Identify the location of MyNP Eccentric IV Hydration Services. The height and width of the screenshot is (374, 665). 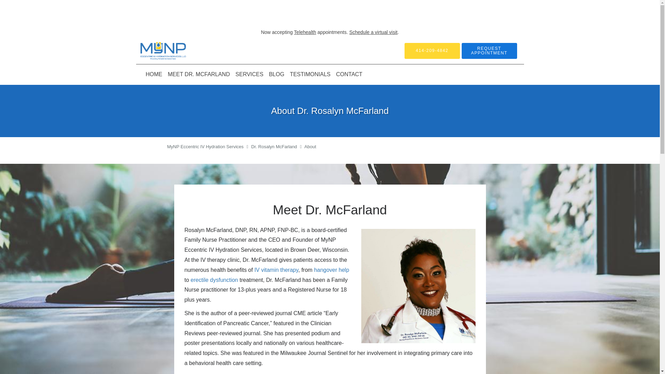
(205, 146).